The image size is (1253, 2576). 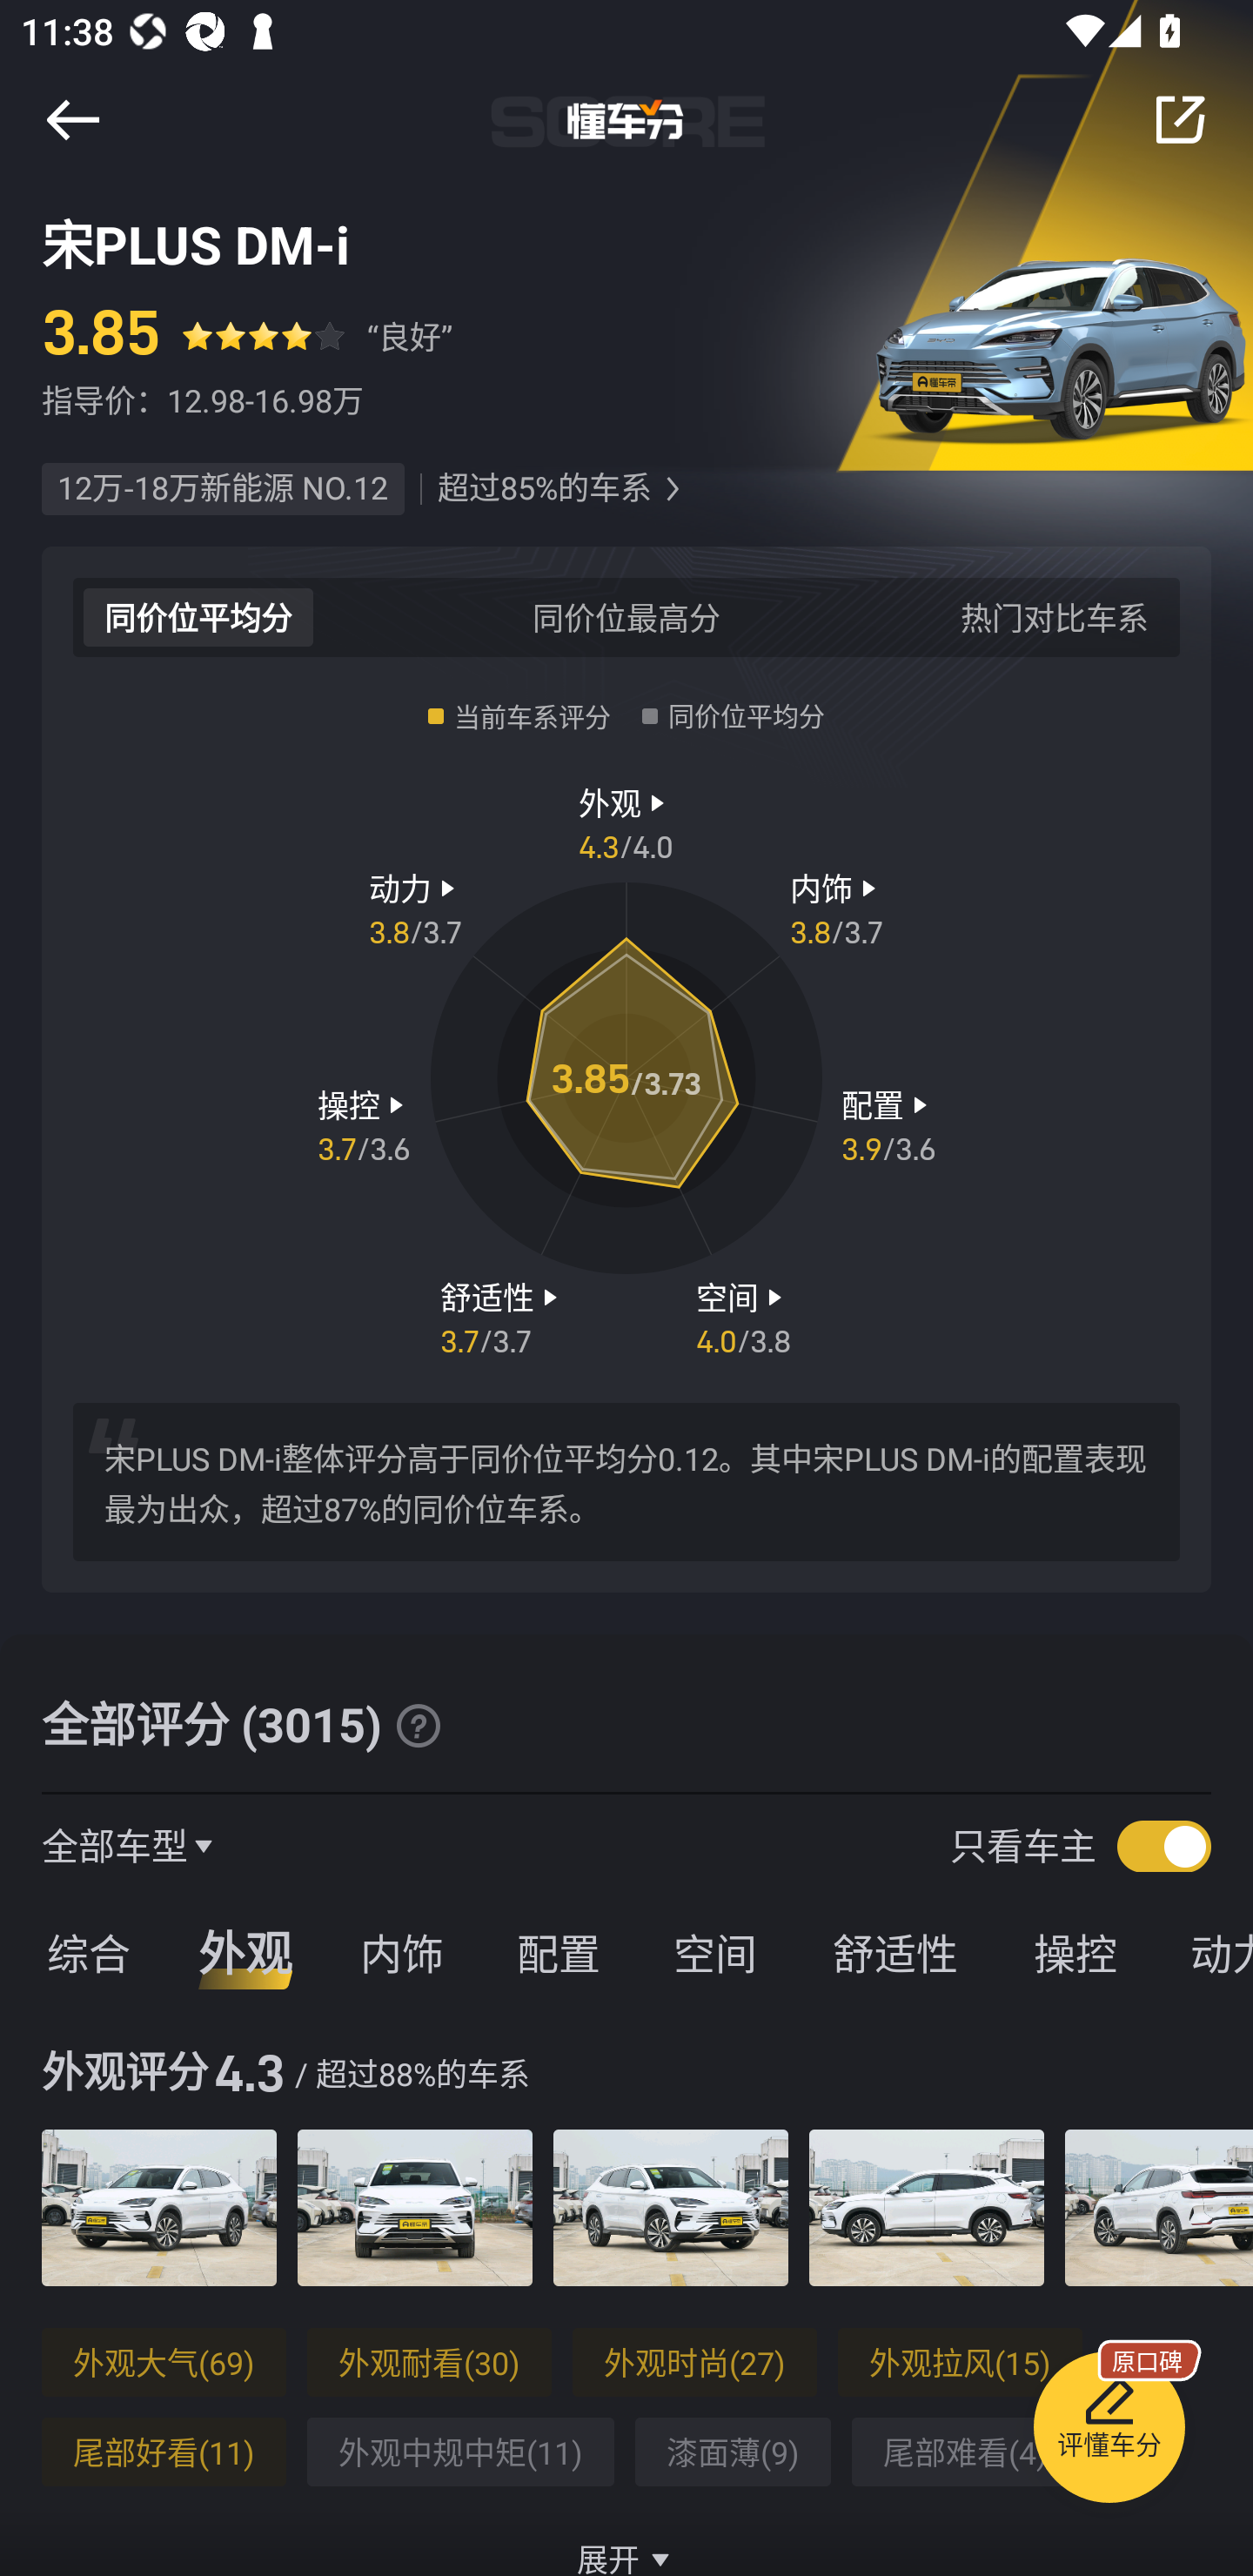 What do you see at coordinates (418, 1725) in the screenshot?
I see `` at bounding box center [418, 1725].